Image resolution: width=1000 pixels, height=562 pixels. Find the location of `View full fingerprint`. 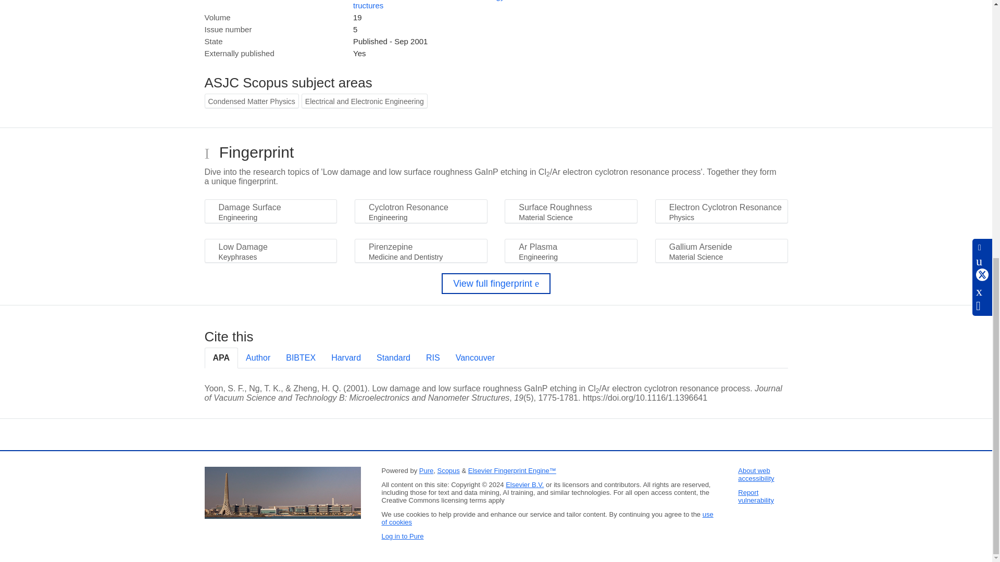

View full fingerprint is located at coordinates (496, 283).